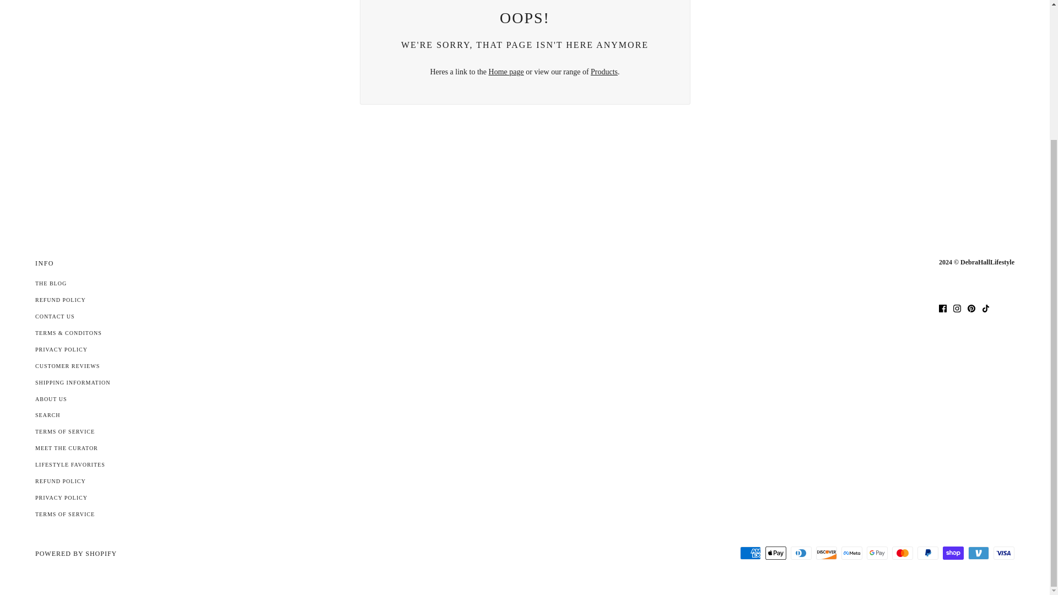 The height and width of the screenshot is (595, 1058). What do you see at coordinates (61, 349) in the screenshot?
I see `Privacy Policy` at bounding box center [61, 349].